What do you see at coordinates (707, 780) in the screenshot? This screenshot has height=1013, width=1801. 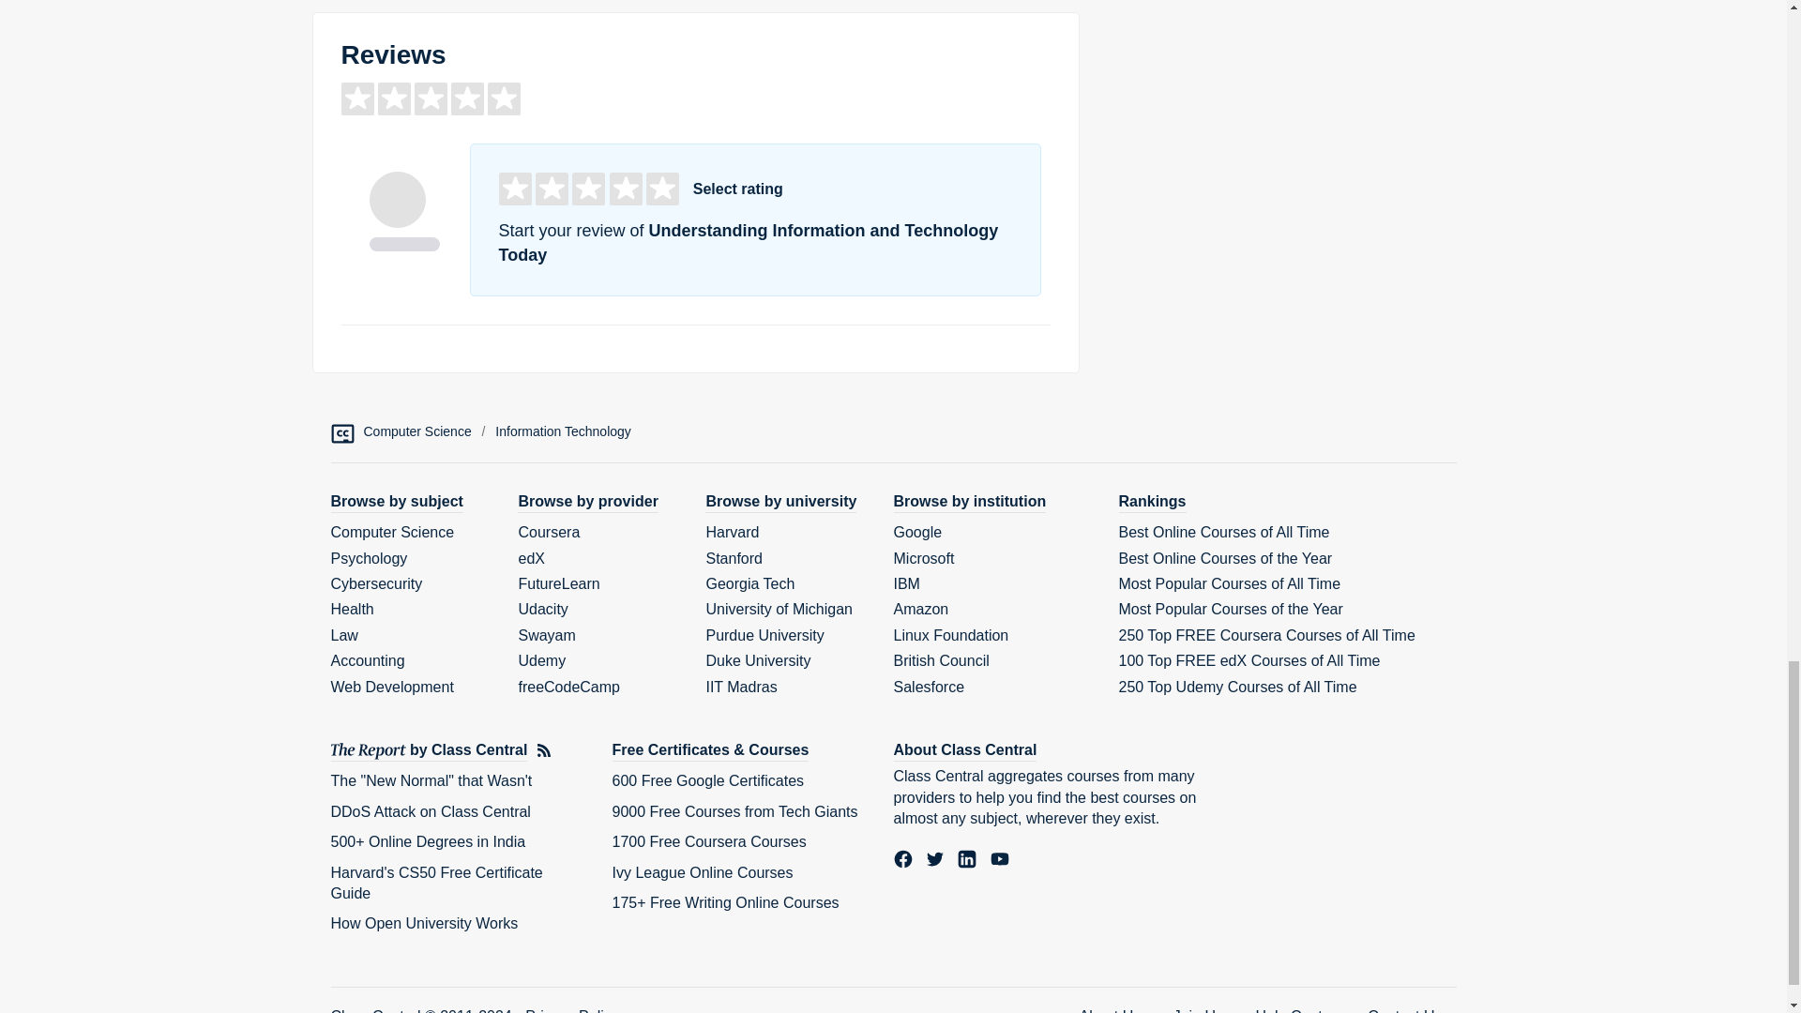 I see `600 Free Google Certificates` at bounding box center [707, 780].